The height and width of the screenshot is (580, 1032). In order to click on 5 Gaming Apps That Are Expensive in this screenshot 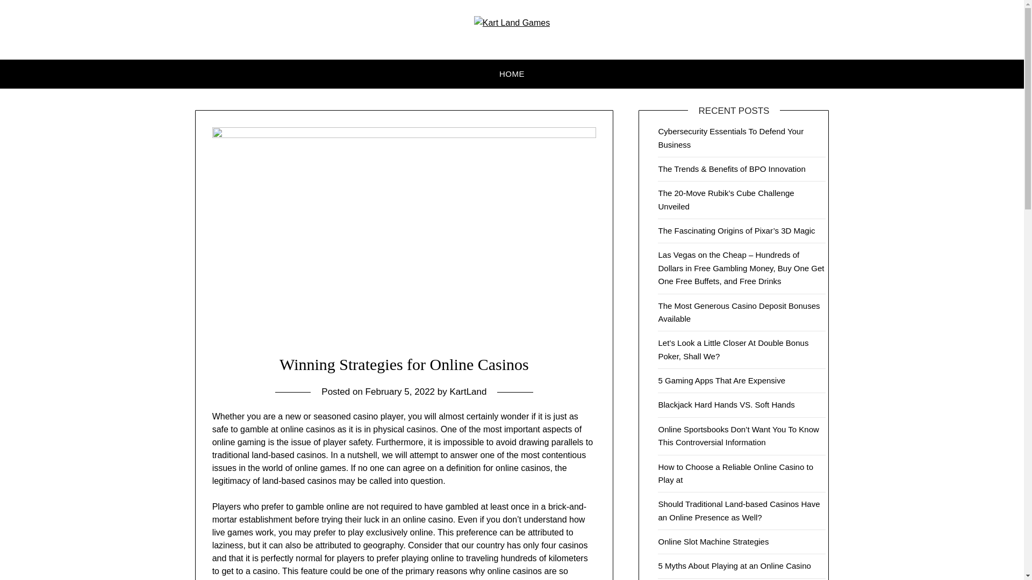, I will do `click(721, 380)`.